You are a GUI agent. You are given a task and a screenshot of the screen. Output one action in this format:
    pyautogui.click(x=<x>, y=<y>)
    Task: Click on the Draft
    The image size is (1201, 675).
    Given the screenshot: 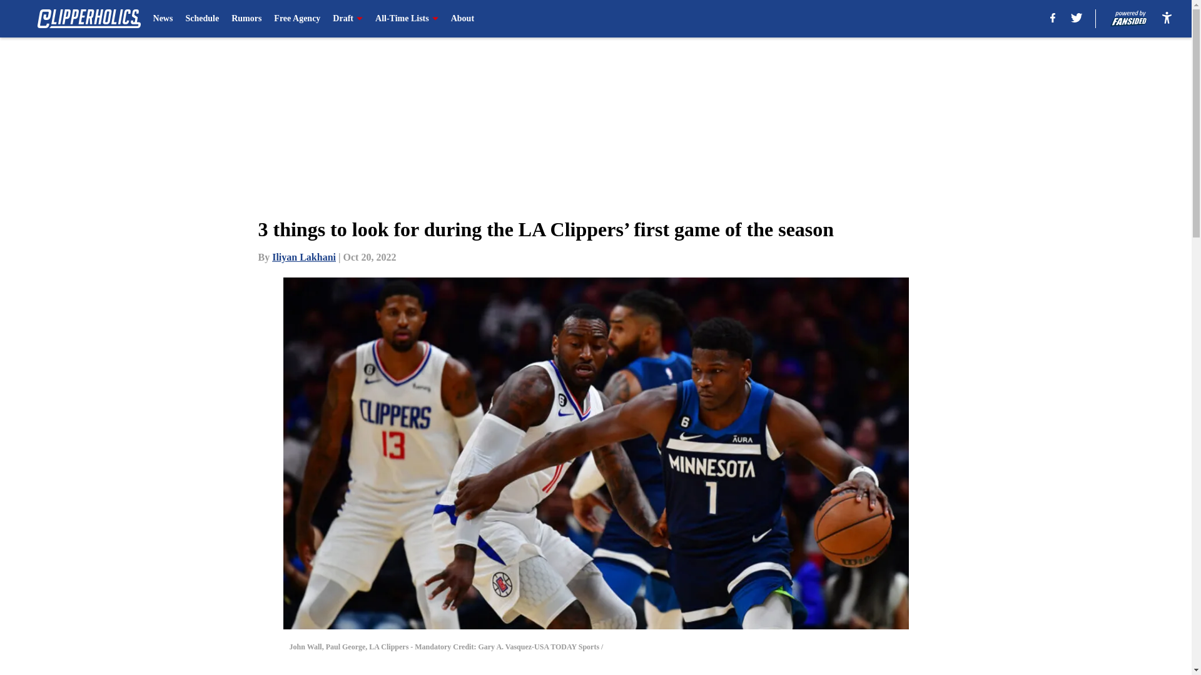 What is the action you would take?
    pyautogui.click(x=347, y=19)
    